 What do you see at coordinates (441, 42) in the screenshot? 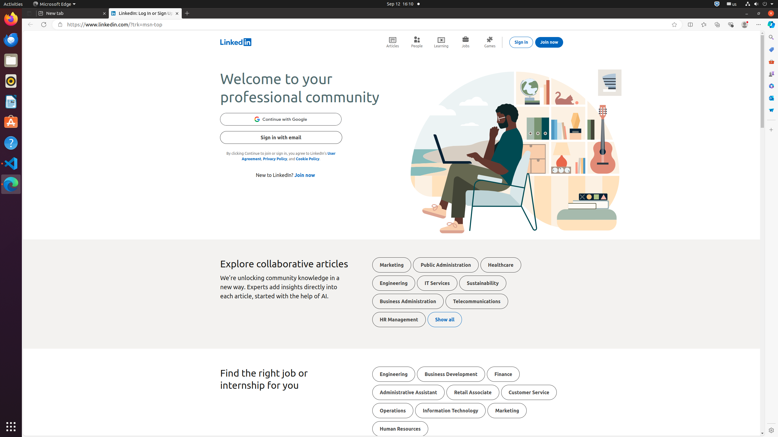
I see `Learning` at bounding box center [441, 42].